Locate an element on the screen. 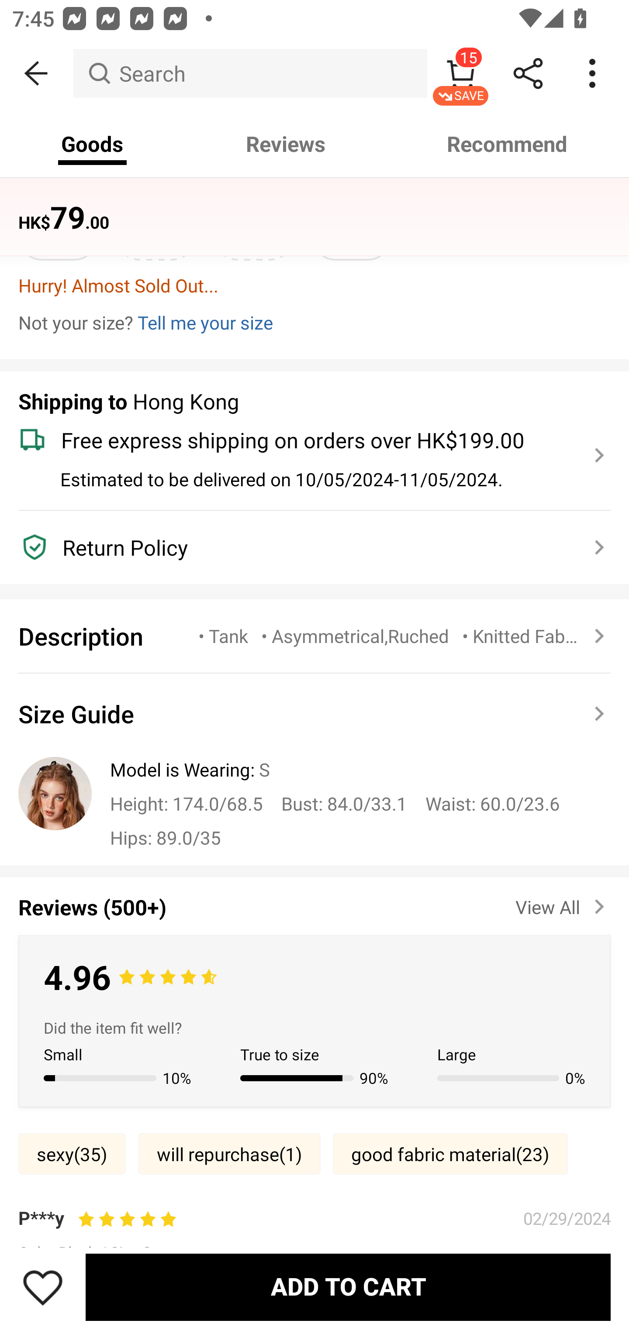 Image resolution: width=629 pixels, height=1327 pixels. View All is located at coordinates (563, 904).